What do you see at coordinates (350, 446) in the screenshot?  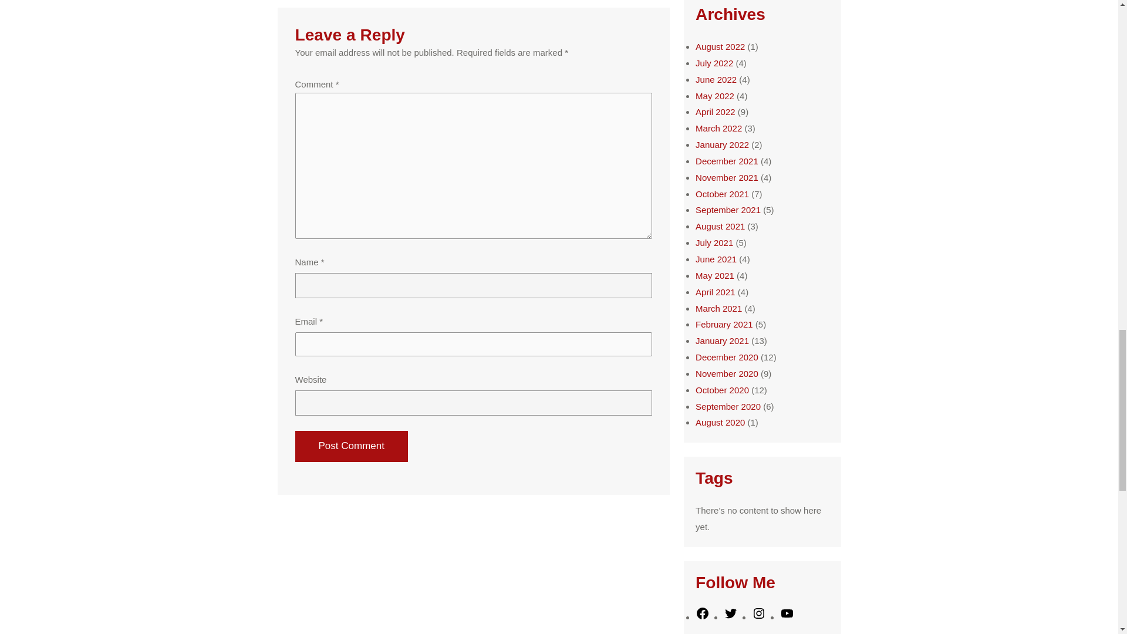 I see `Post Comment` at bounding box center [350, 446].